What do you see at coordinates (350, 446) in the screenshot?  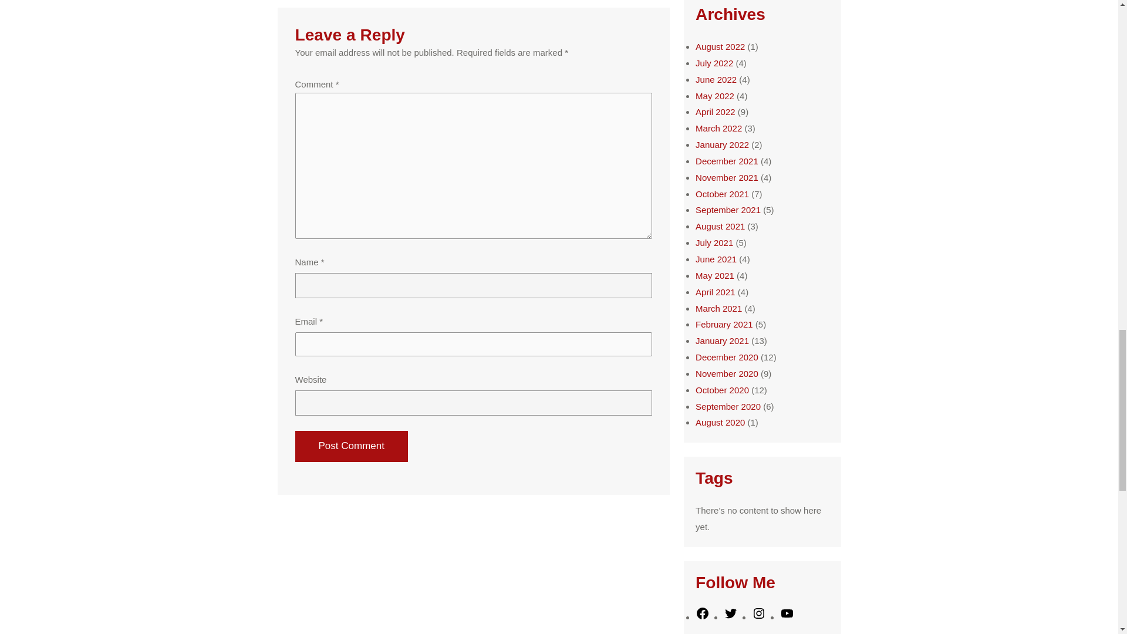 I see `Post Comment` at bounding box center [350, 446].